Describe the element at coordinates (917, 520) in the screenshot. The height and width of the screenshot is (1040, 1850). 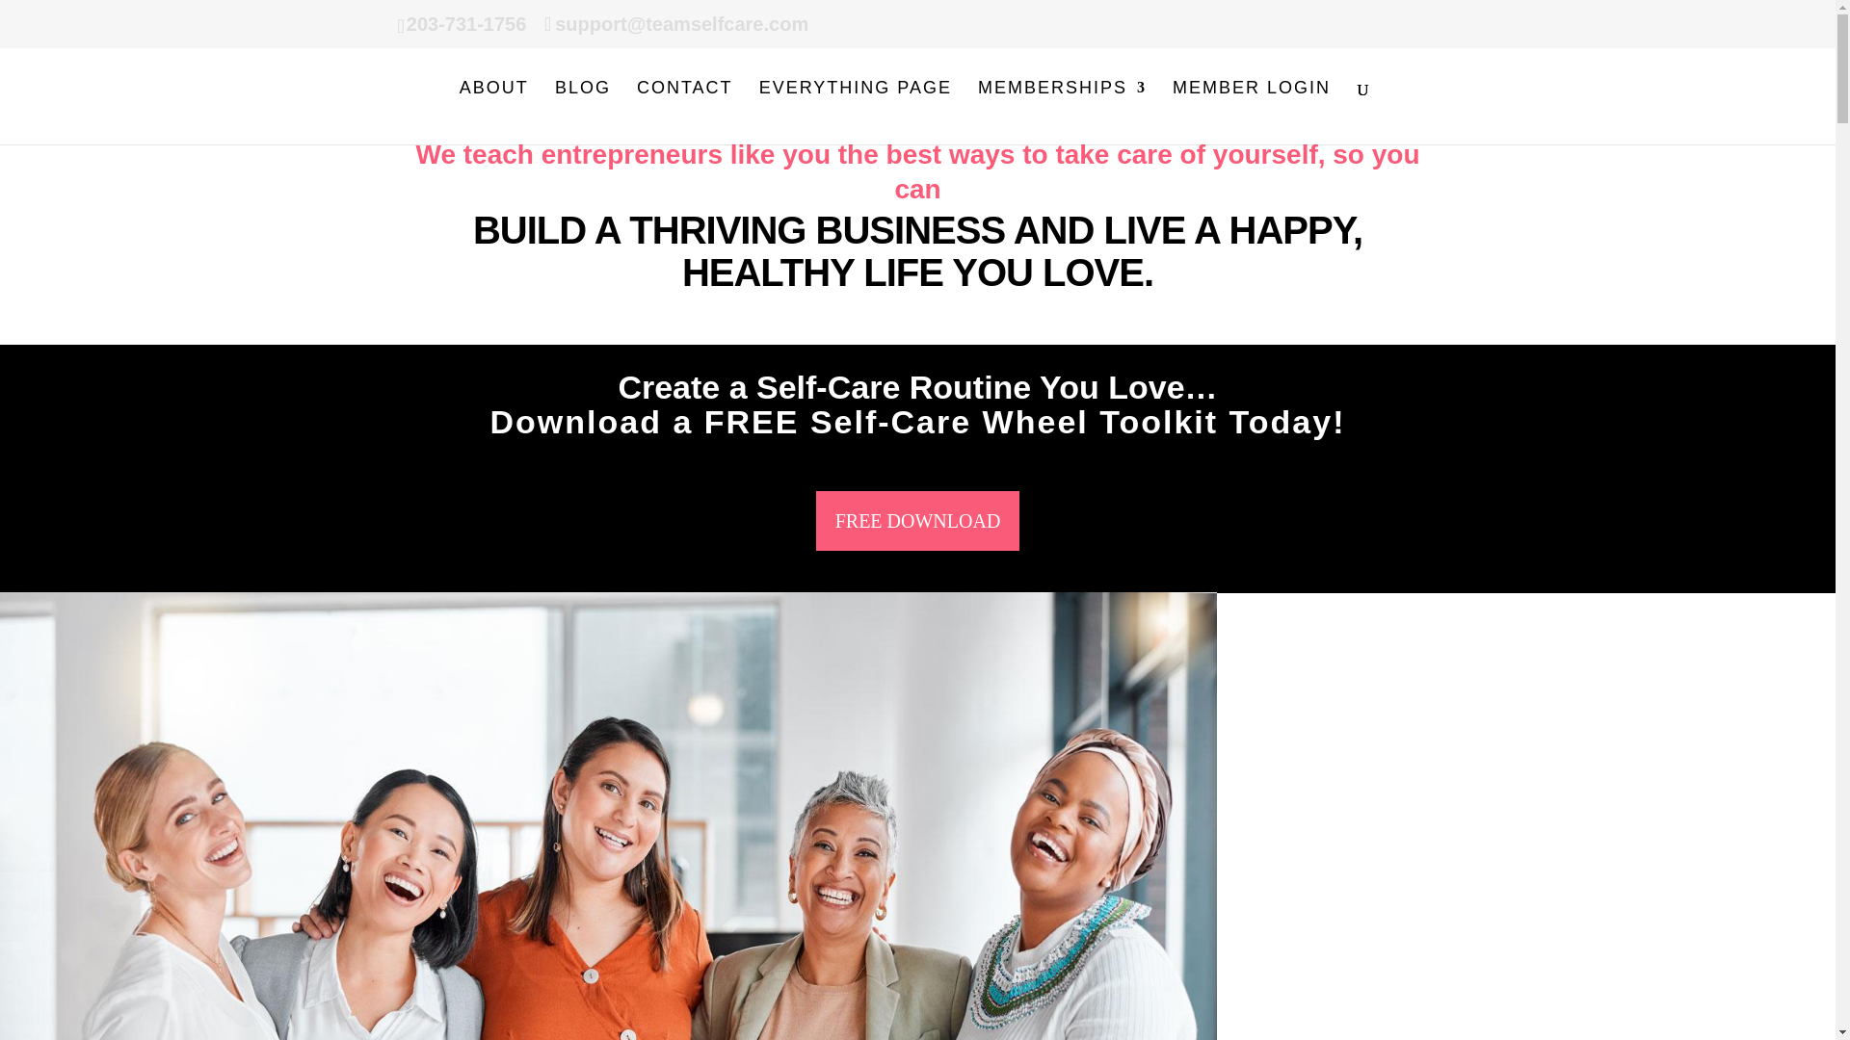
I see `FREE DOWNLOAD` at that location.